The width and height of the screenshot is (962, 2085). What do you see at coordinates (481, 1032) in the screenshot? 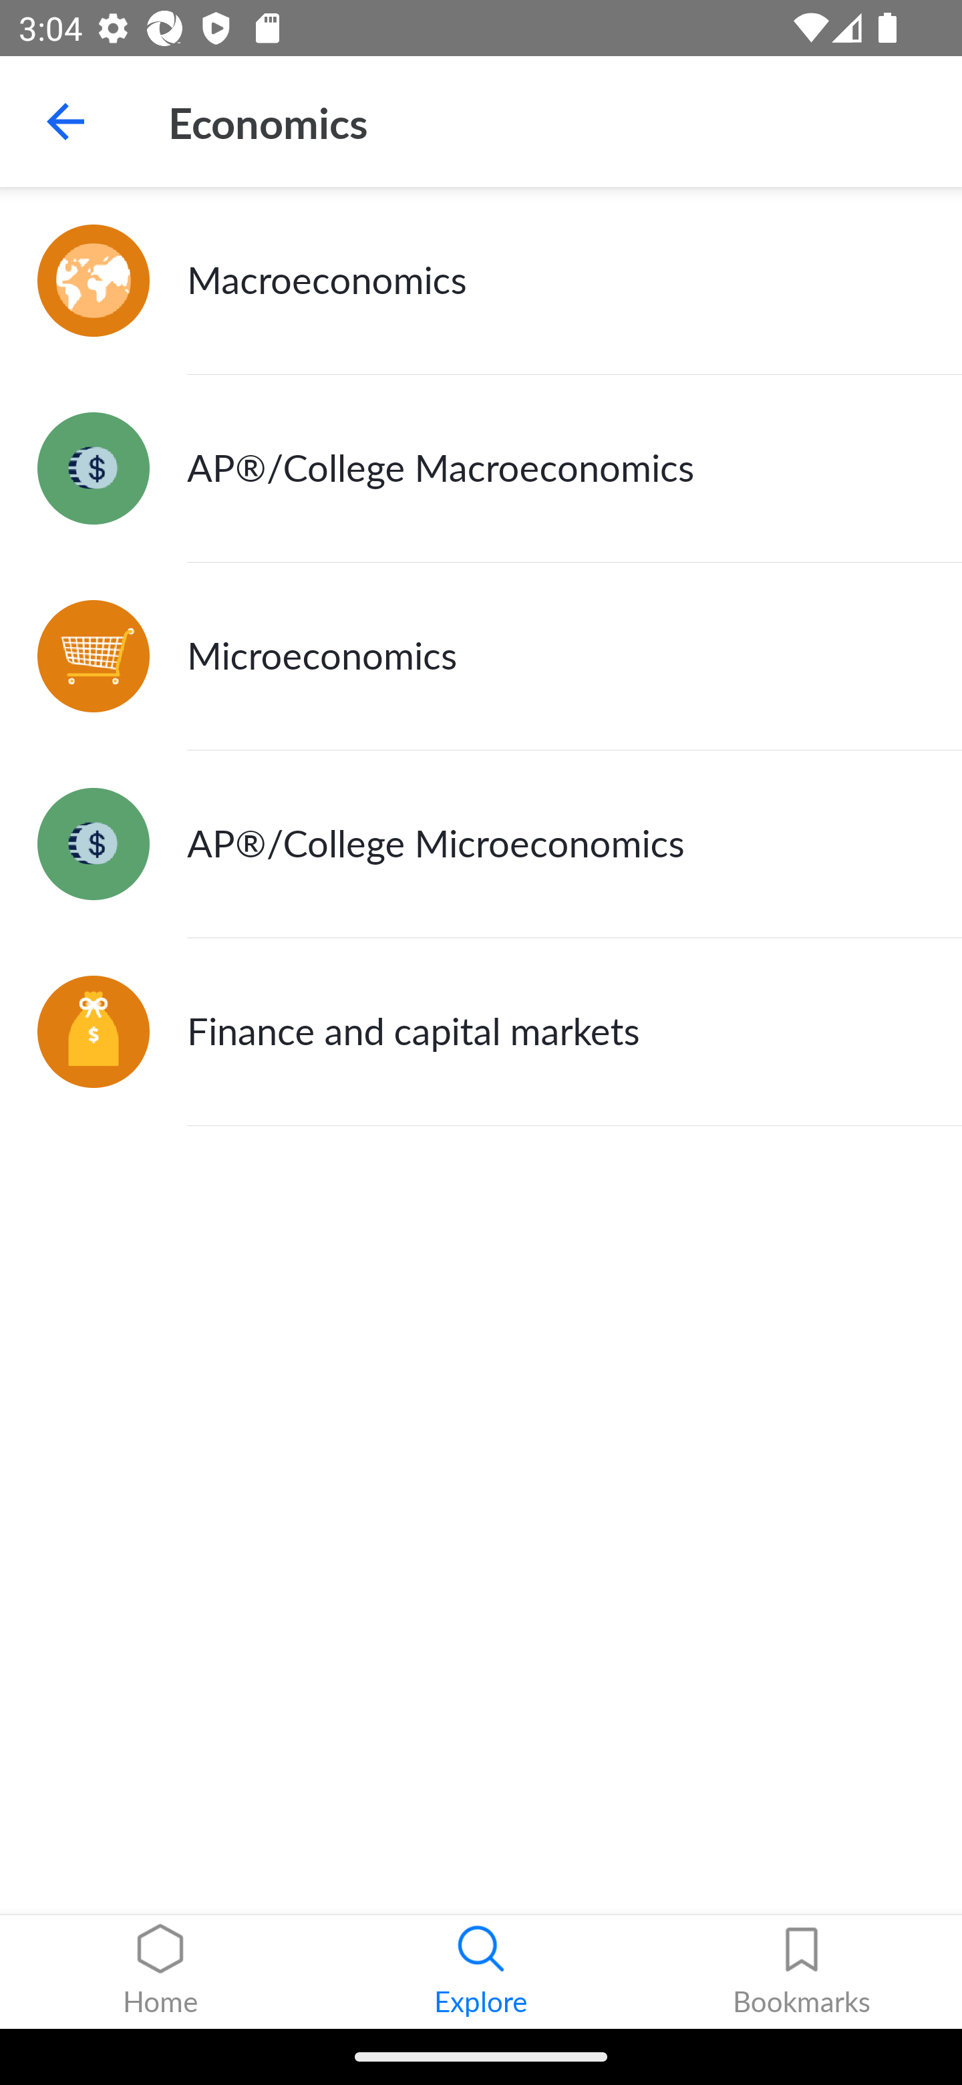
I see `Finance and capital markets` at bounding box center [481, 1032].